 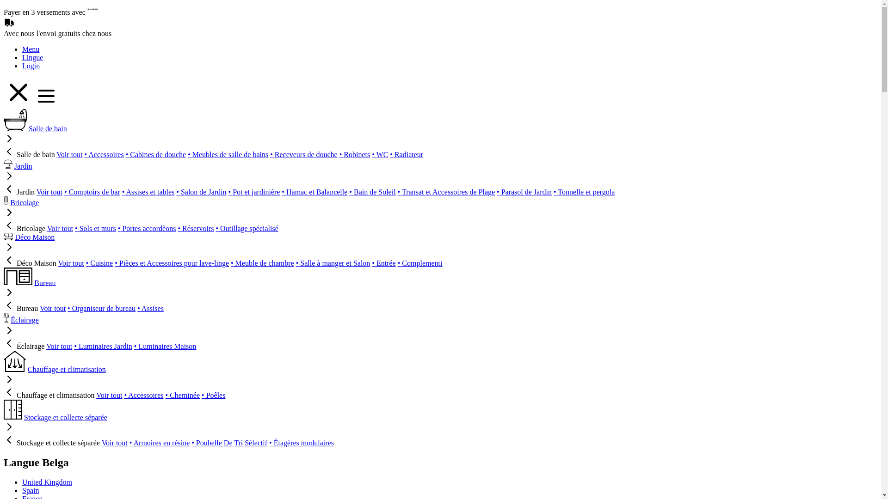 I want to click on chevron-right, so click(x=9, y=334).